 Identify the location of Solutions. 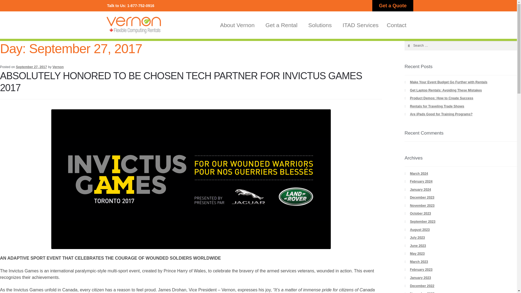
(321, 25).